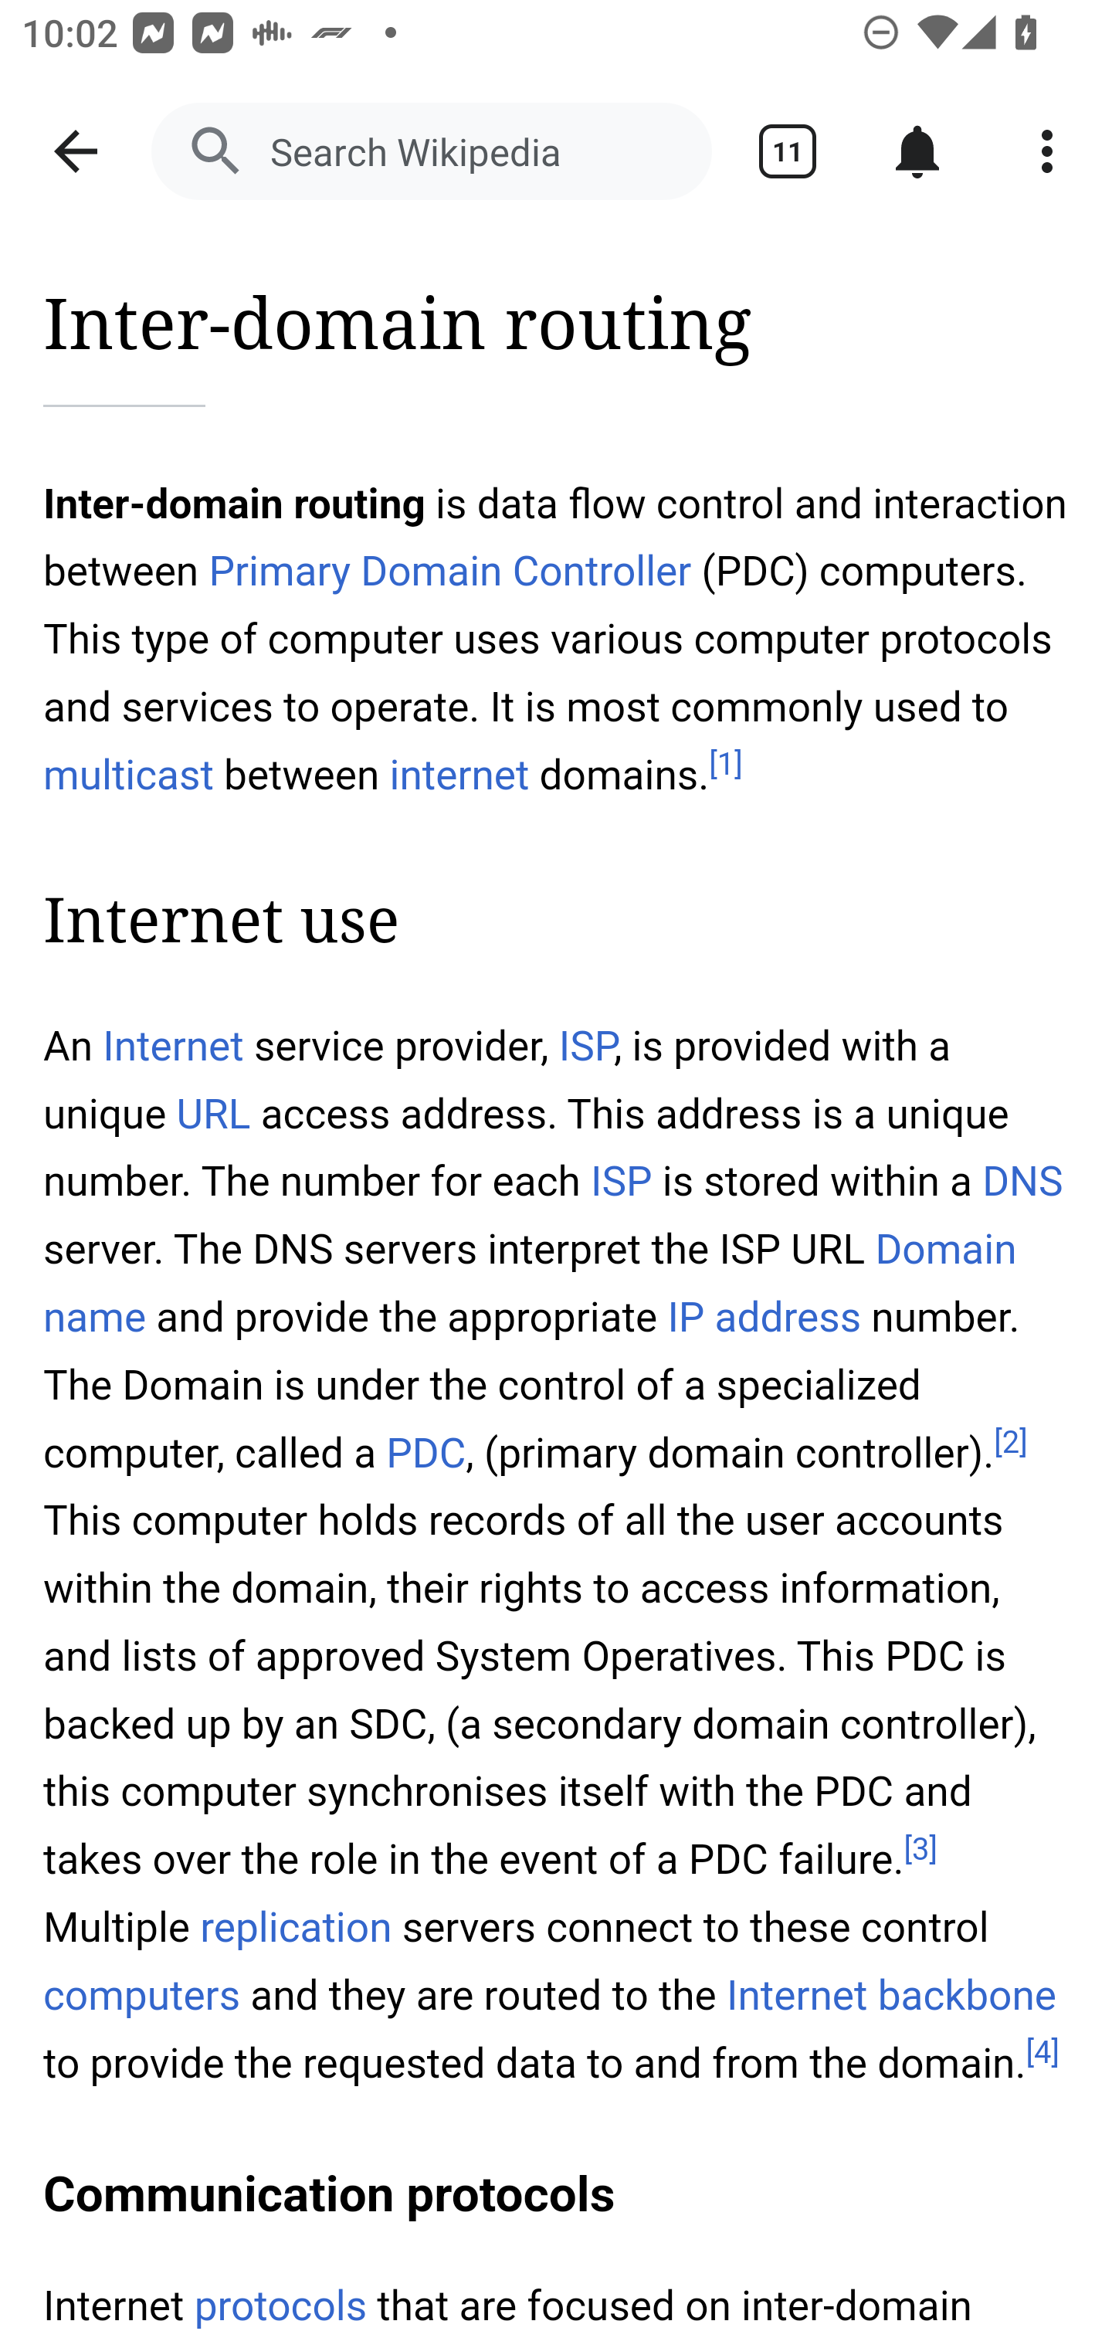 The image size is (1112, 2348). Describe the element at coordinates (922, 1848) in the screenshot. I see `[] [ 3 ]` at that location.